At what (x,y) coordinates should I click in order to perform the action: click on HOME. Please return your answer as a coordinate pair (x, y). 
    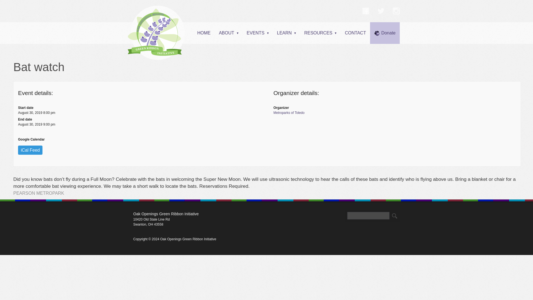
    Looking at the image, I should click on (204, 33).